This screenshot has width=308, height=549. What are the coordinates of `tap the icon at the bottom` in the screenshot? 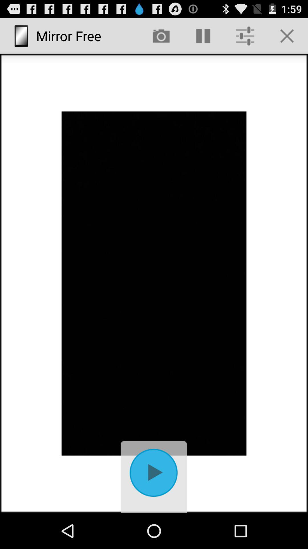 It's located at (154, 475).